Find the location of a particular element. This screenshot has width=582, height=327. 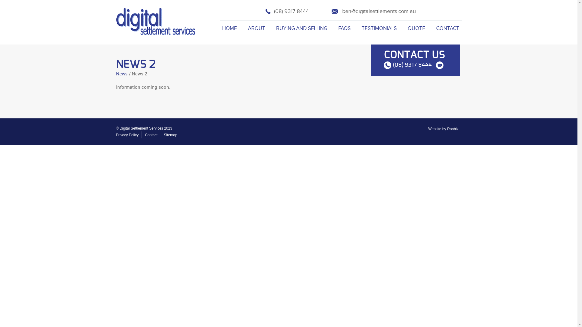

Contact is located at coordinates (151, 135).